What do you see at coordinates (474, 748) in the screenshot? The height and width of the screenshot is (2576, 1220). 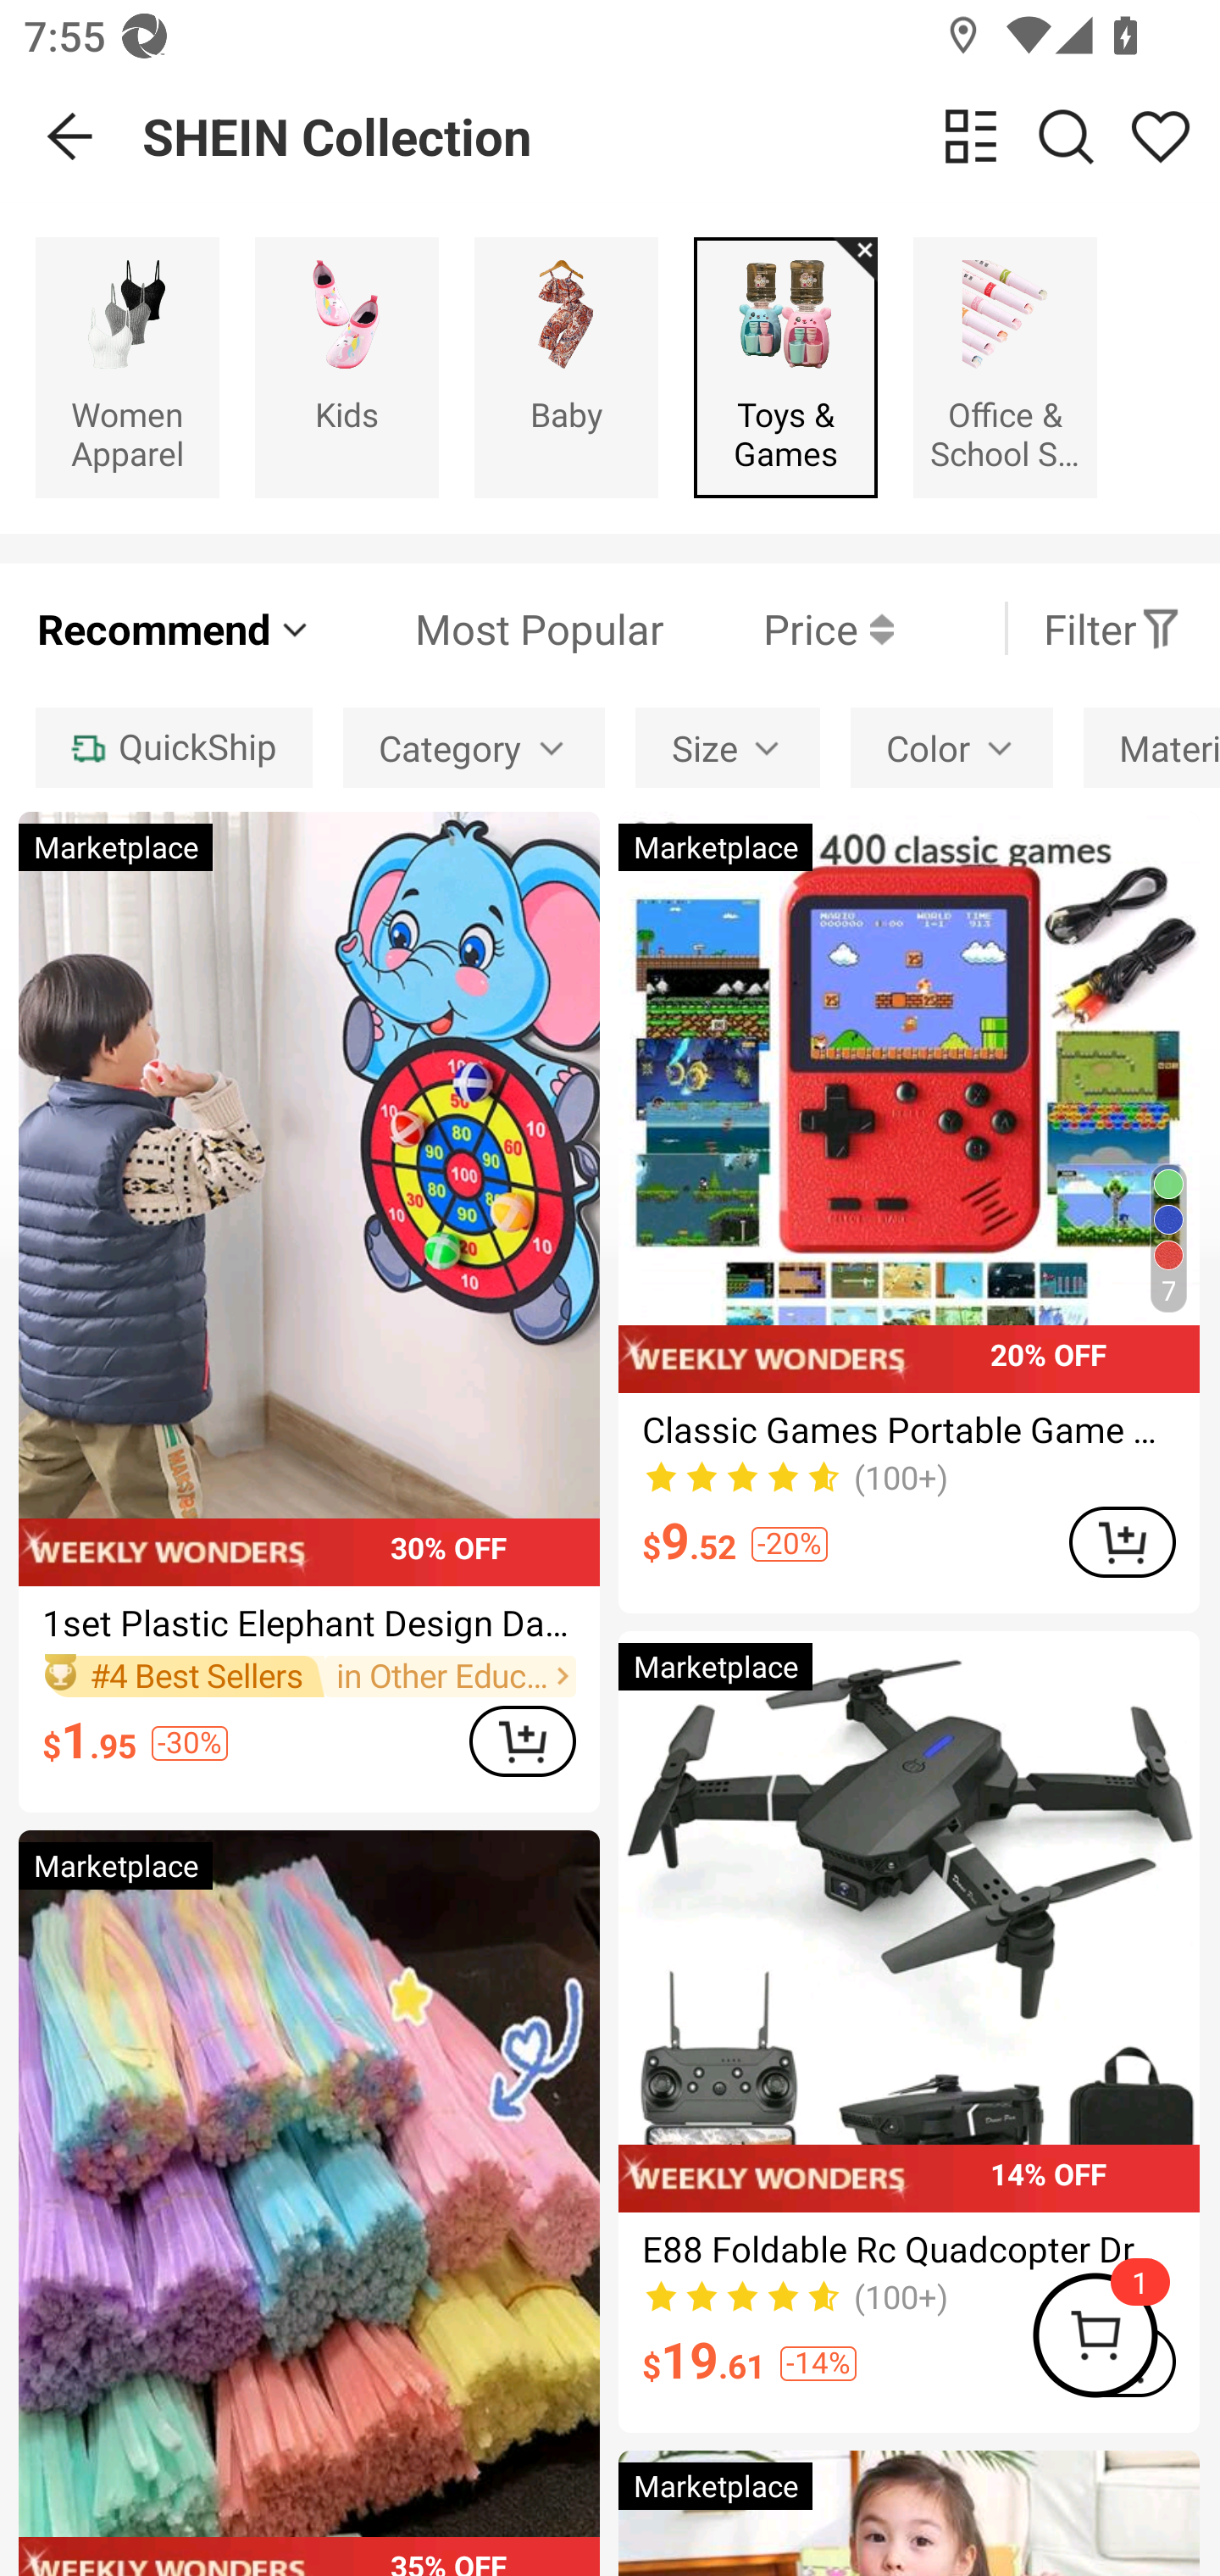 I see `Category` at bounding box center [474, 748].